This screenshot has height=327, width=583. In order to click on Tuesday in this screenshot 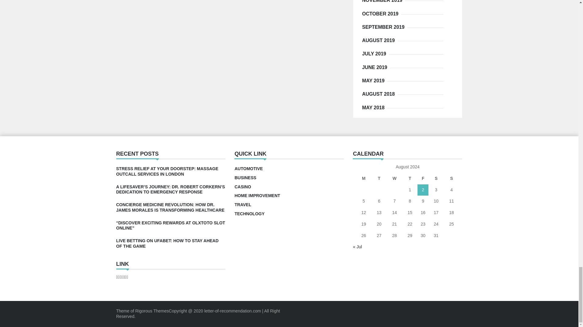, I will do `click(379, 179)`.